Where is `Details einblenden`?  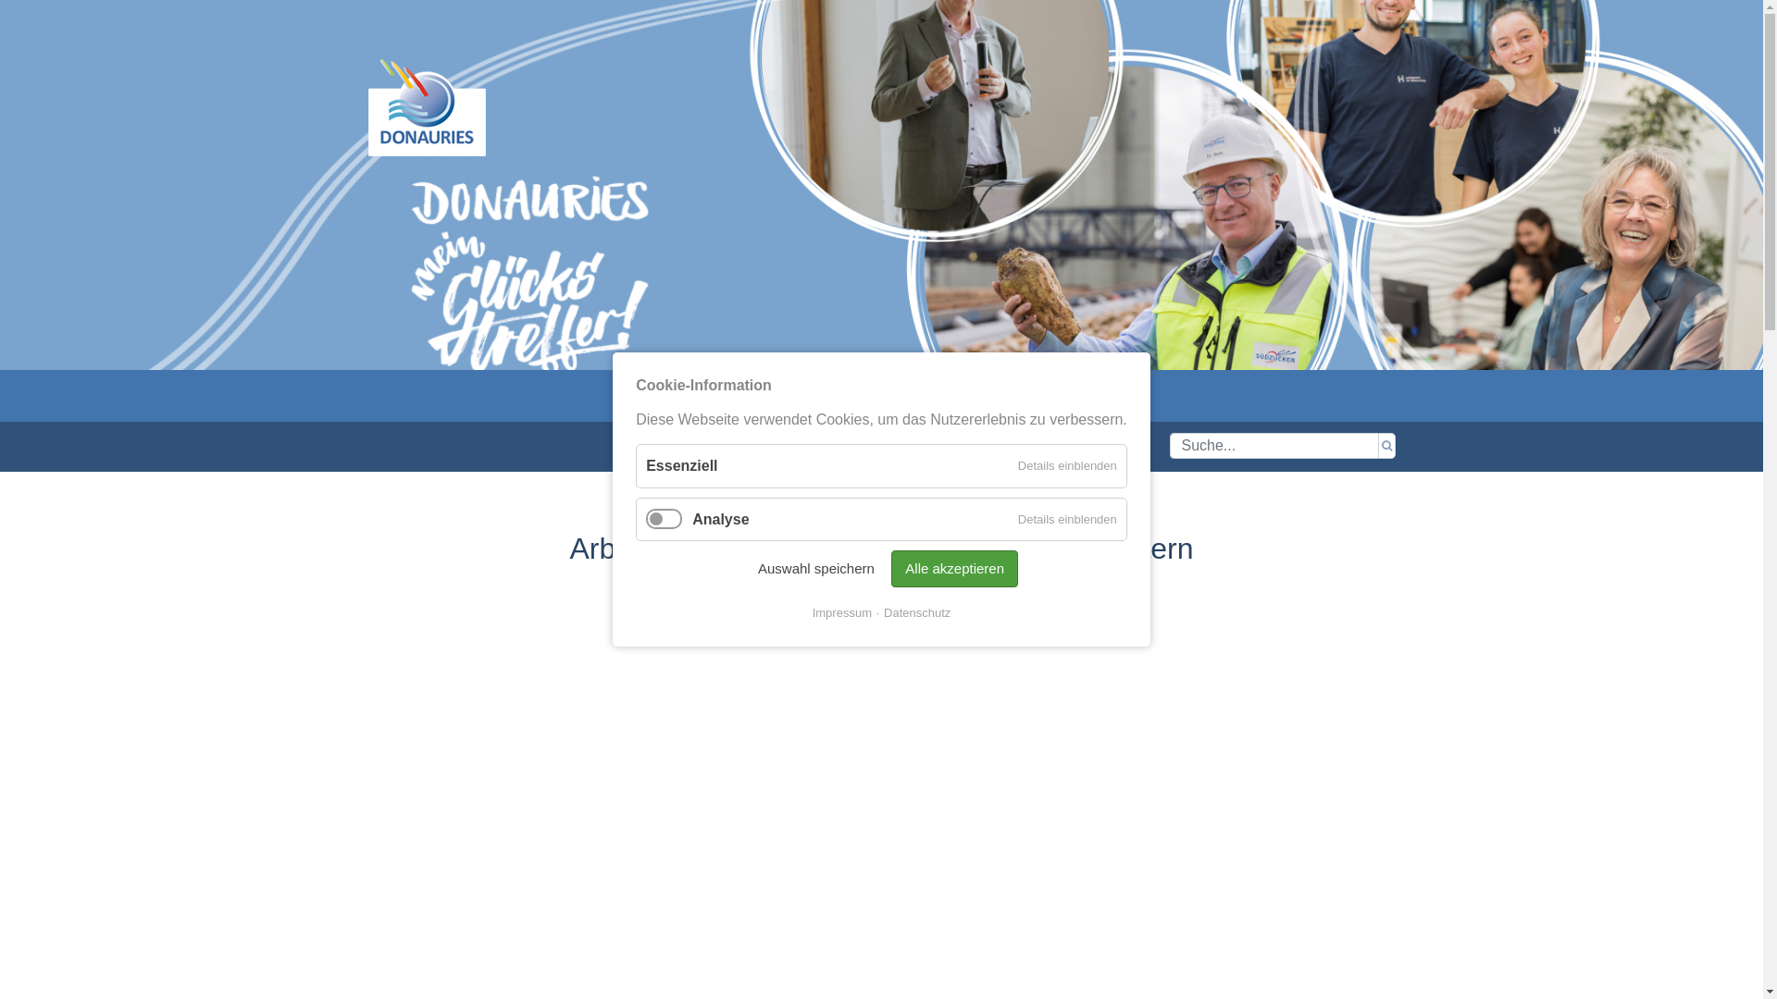
Details einblenden is located at coordinates (1068, 466).